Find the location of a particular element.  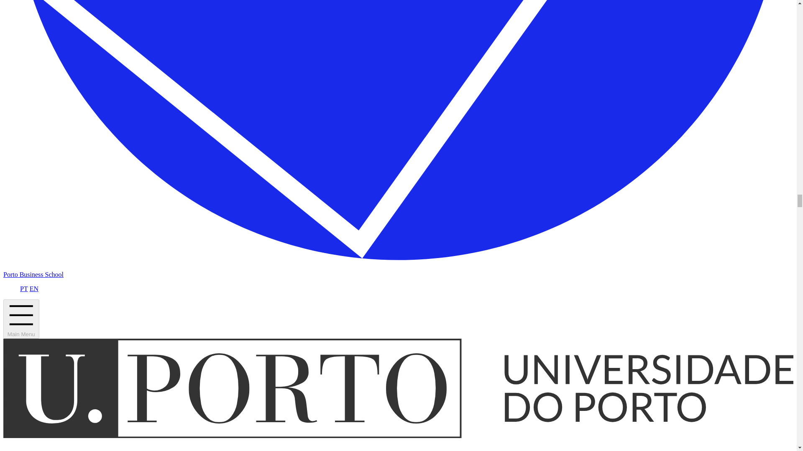

Change language to Portuguese is located at coordinates (24, 288).